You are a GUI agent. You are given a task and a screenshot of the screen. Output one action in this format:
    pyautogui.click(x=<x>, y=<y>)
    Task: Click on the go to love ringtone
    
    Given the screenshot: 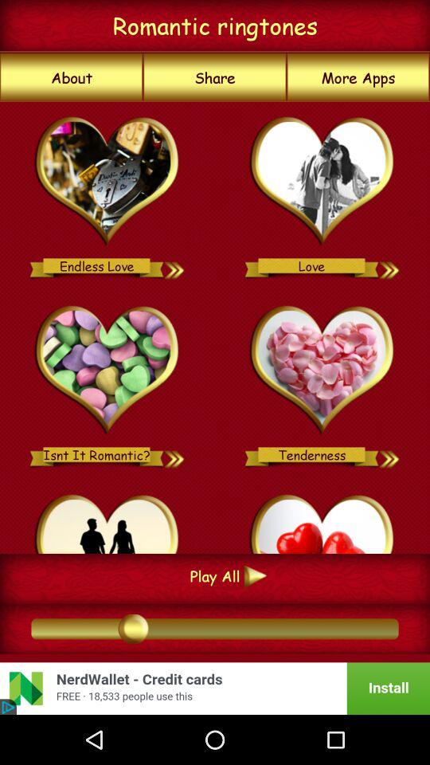 What is the action you would take?
    pyautogui.click(x=390, y=266)
    